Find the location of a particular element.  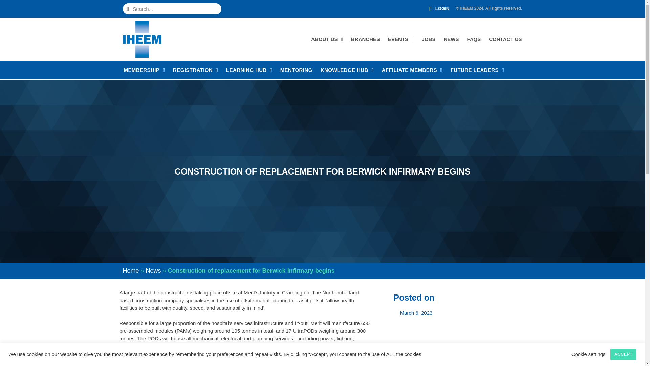

NEWS is located at coordinates (451, 39).